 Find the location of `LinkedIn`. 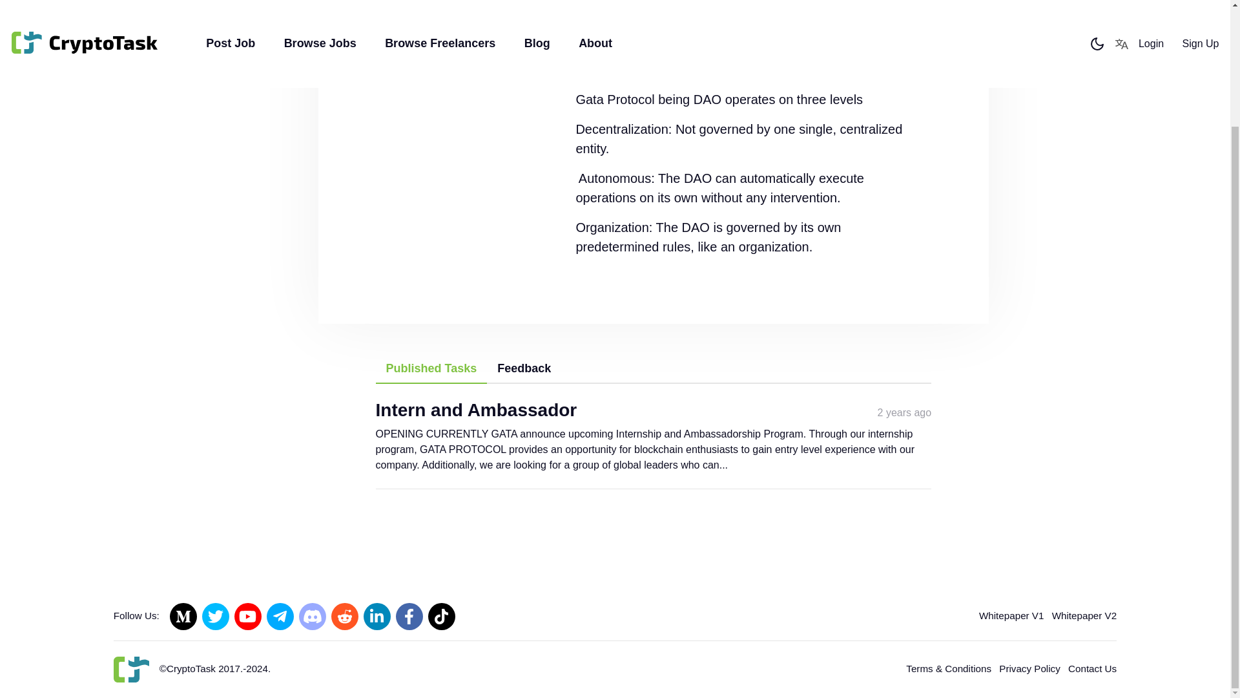

LinkedIn is located at coordinates (377, 617).